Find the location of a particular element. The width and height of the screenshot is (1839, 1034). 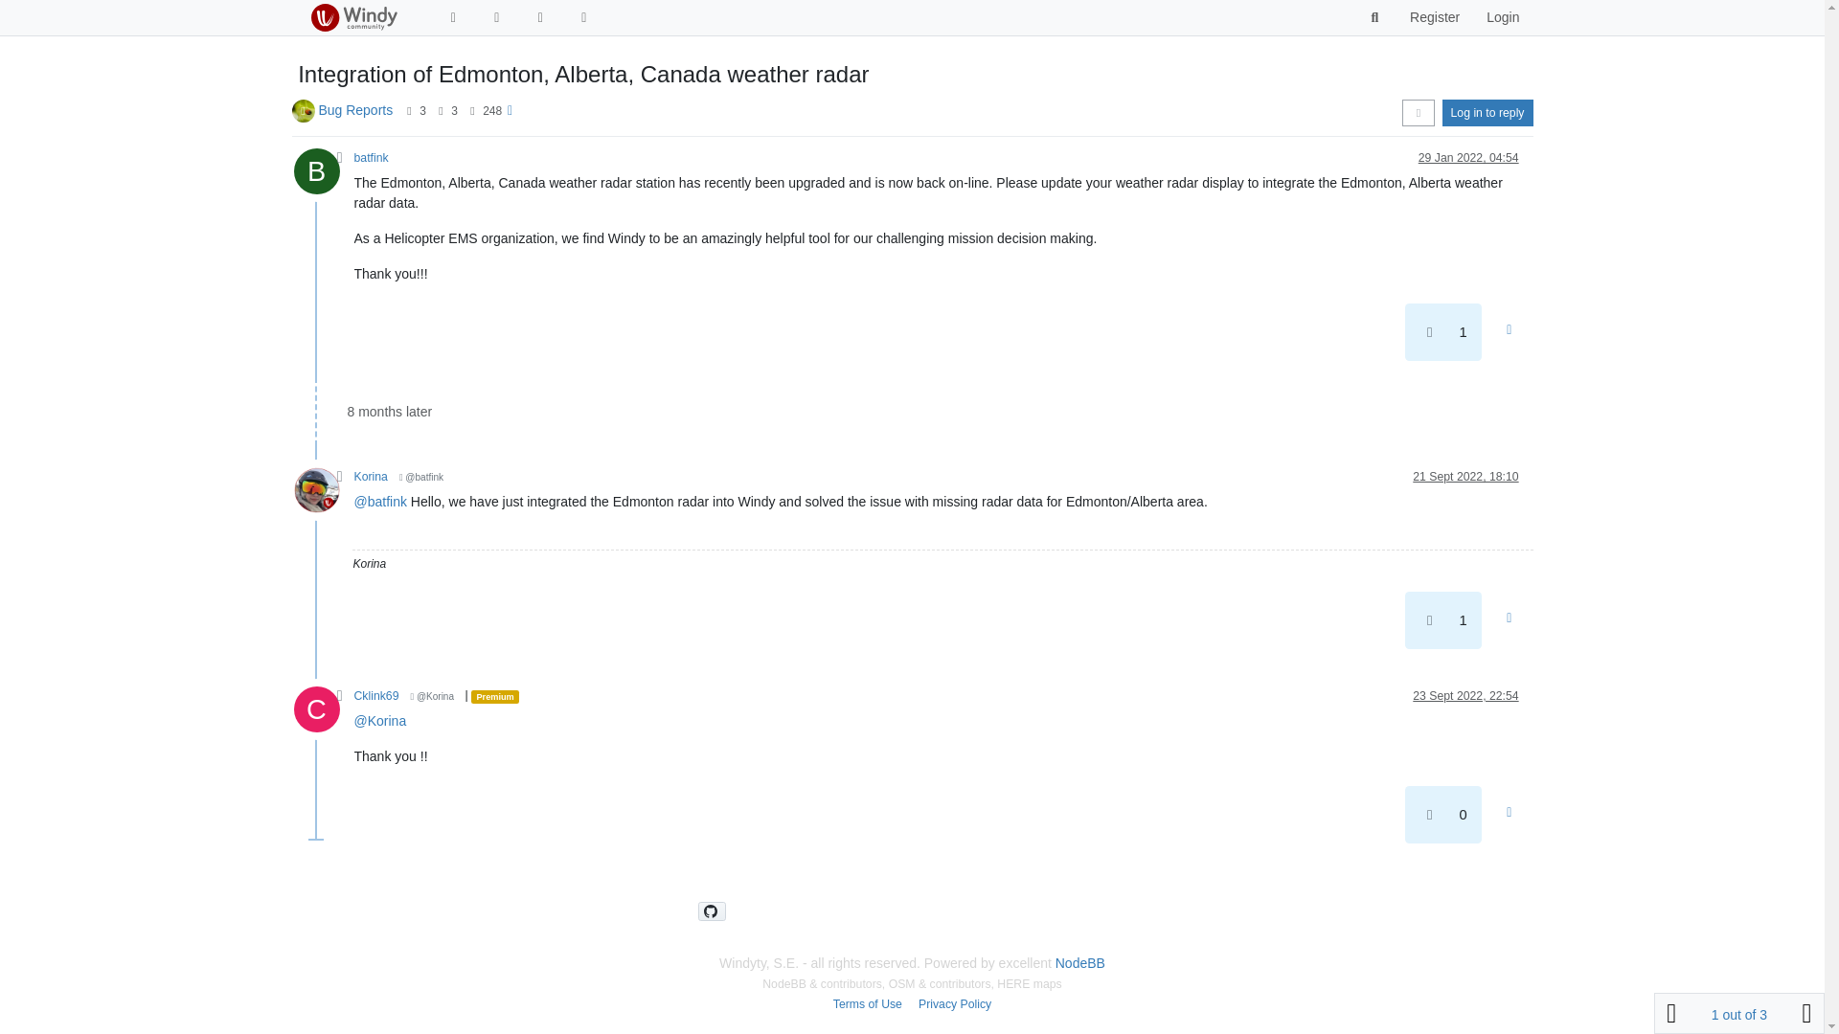

Bug Reports is located at coordinates (355, 109).